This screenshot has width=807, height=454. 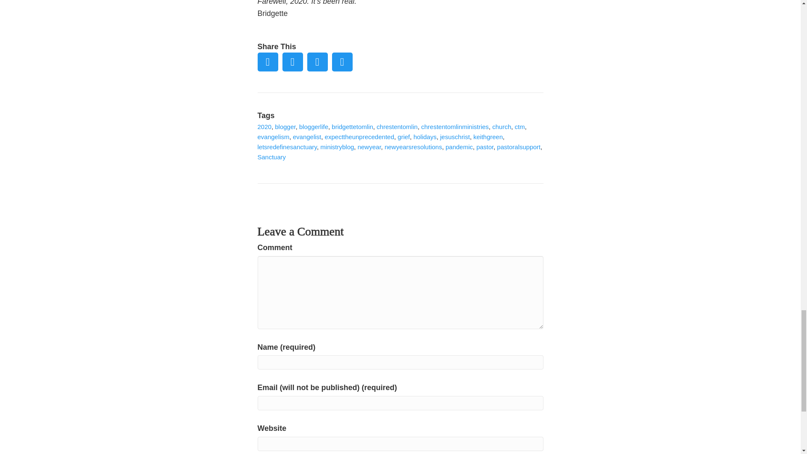 What do you see at coordinates (314, 126) in the screenshot?
I see `bloggerlife` at bounding box center [314, 126].